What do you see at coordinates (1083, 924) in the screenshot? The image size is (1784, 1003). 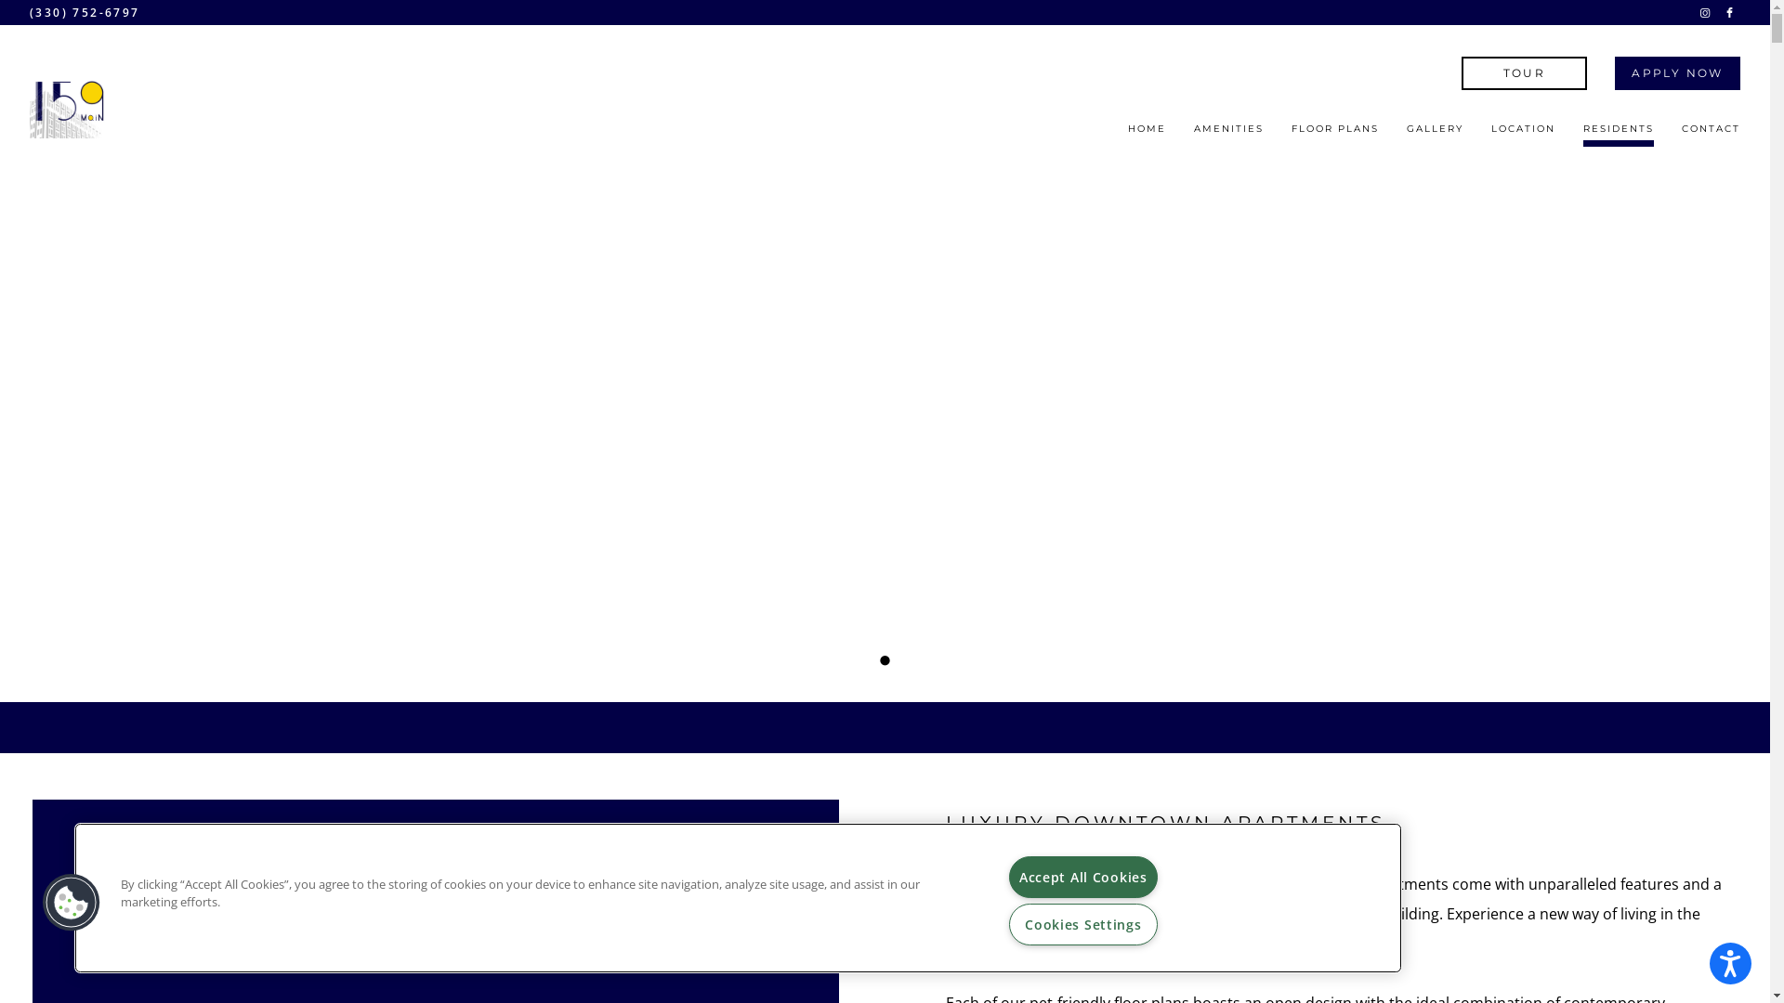 I see `Cookies Settings` at bounding box center [1083, 924].